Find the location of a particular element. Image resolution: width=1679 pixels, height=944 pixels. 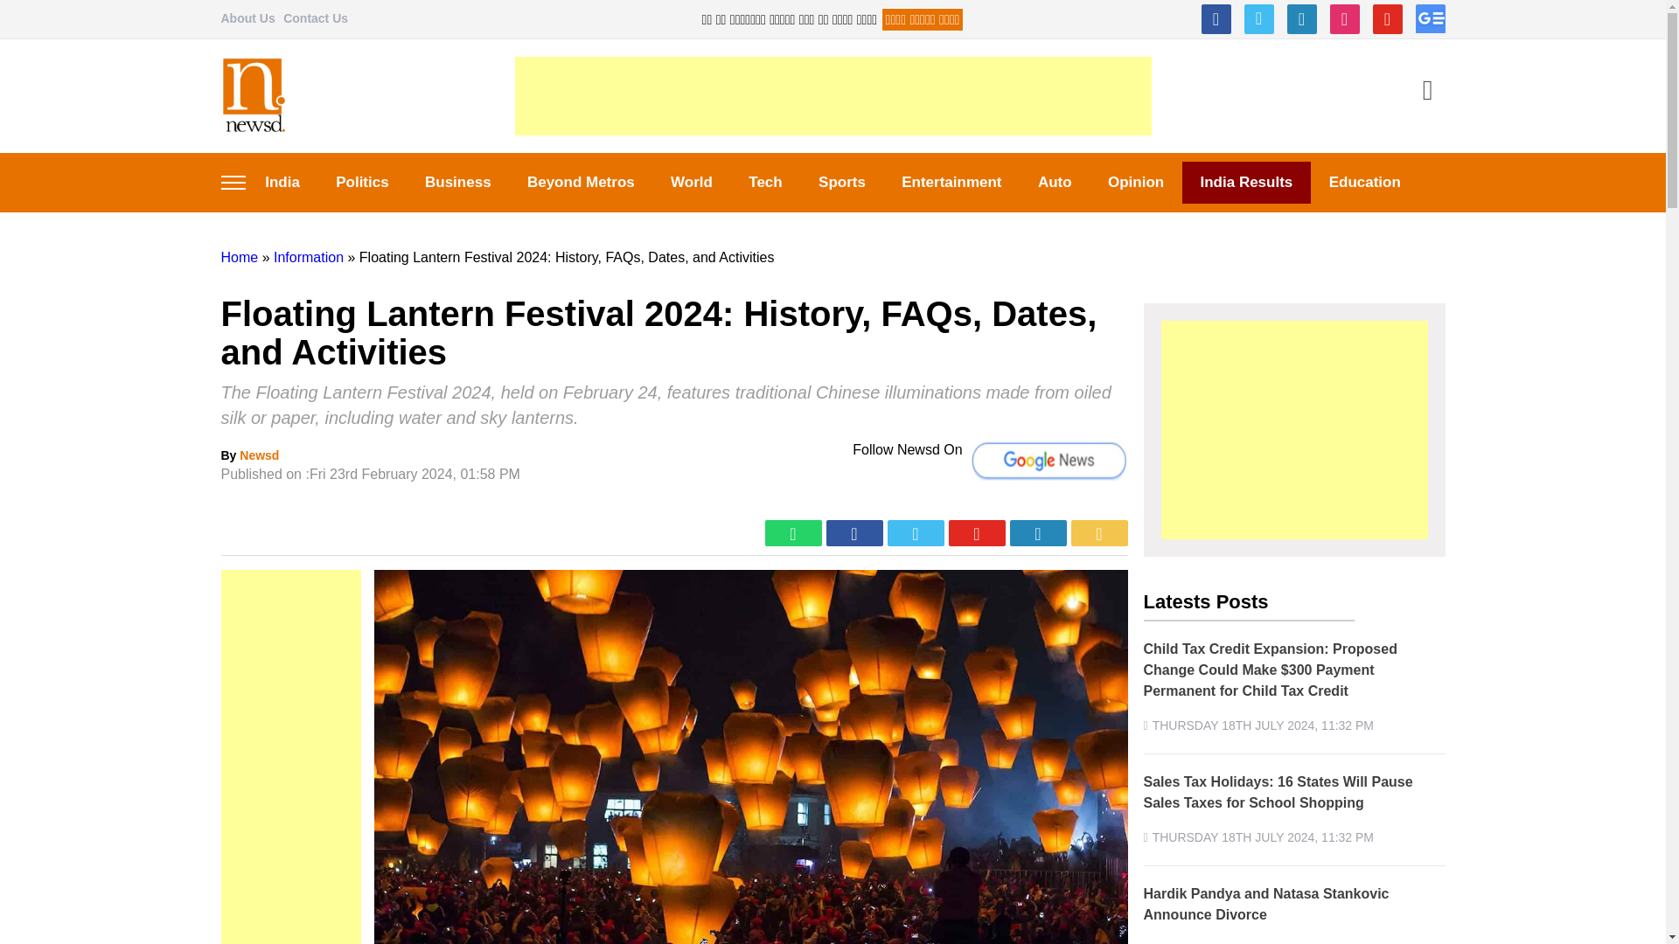

Search is located at coordinates (1427, 92).